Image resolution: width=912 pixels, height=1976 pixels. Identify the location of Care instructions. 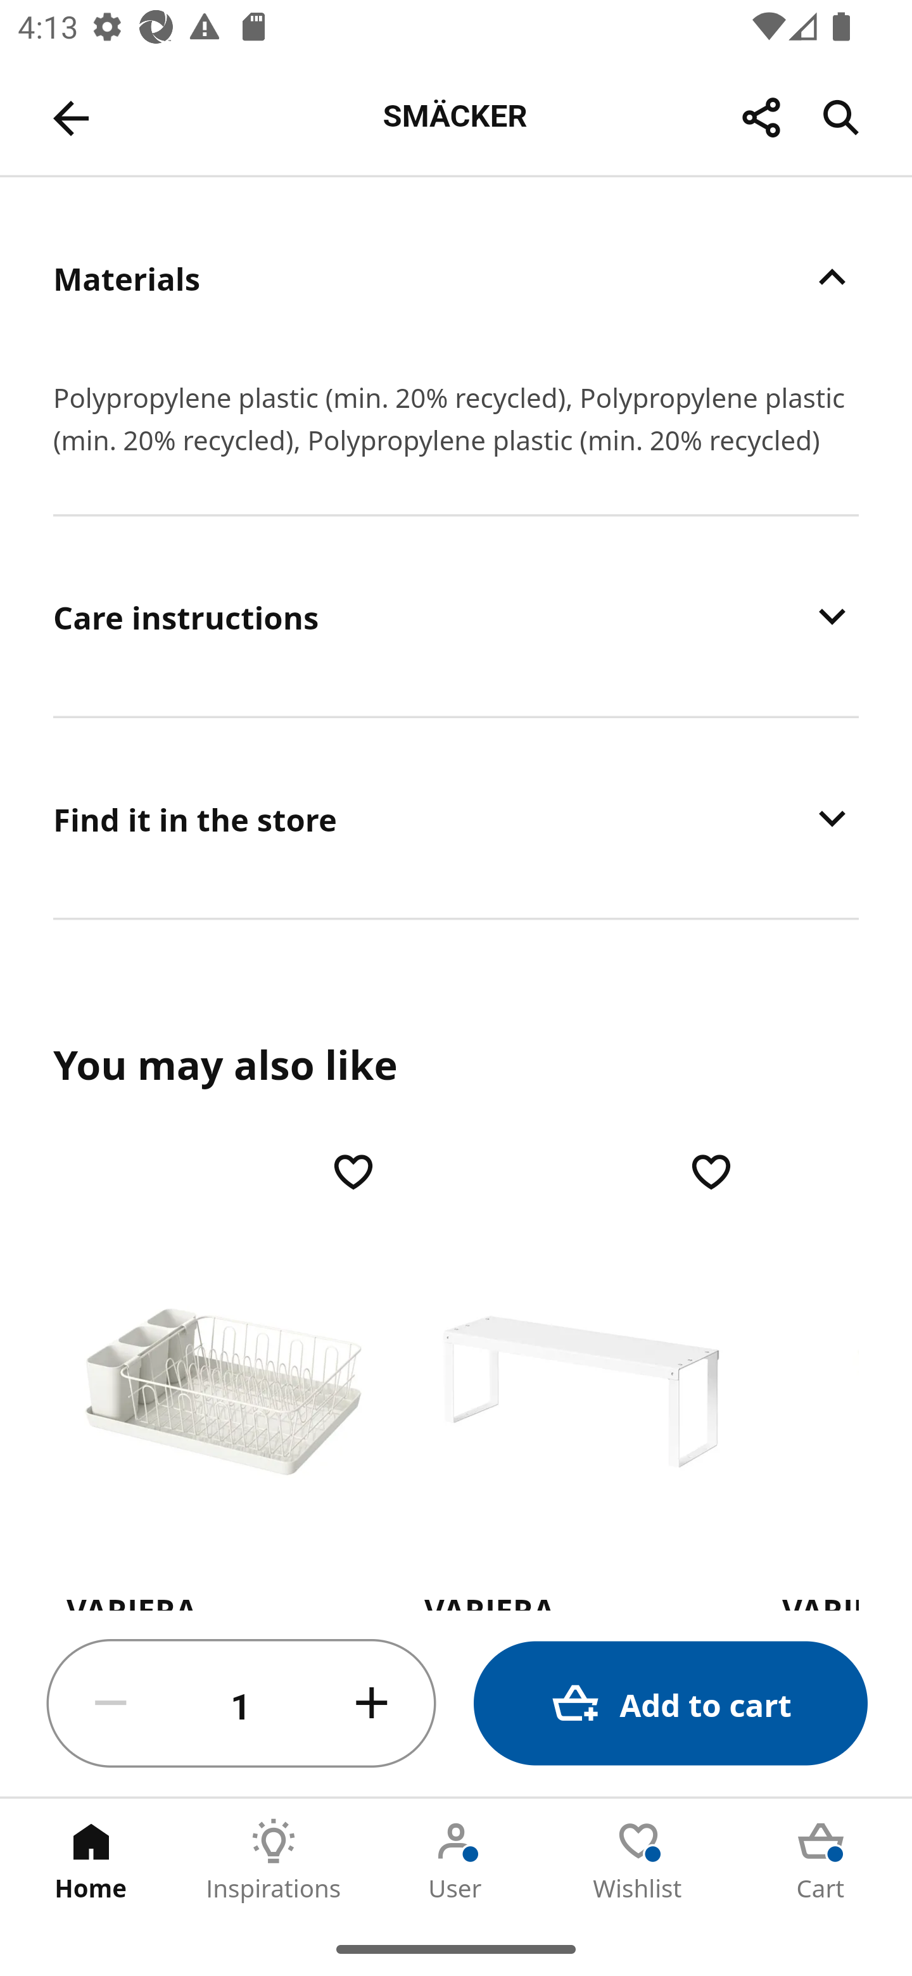
(456, 616).